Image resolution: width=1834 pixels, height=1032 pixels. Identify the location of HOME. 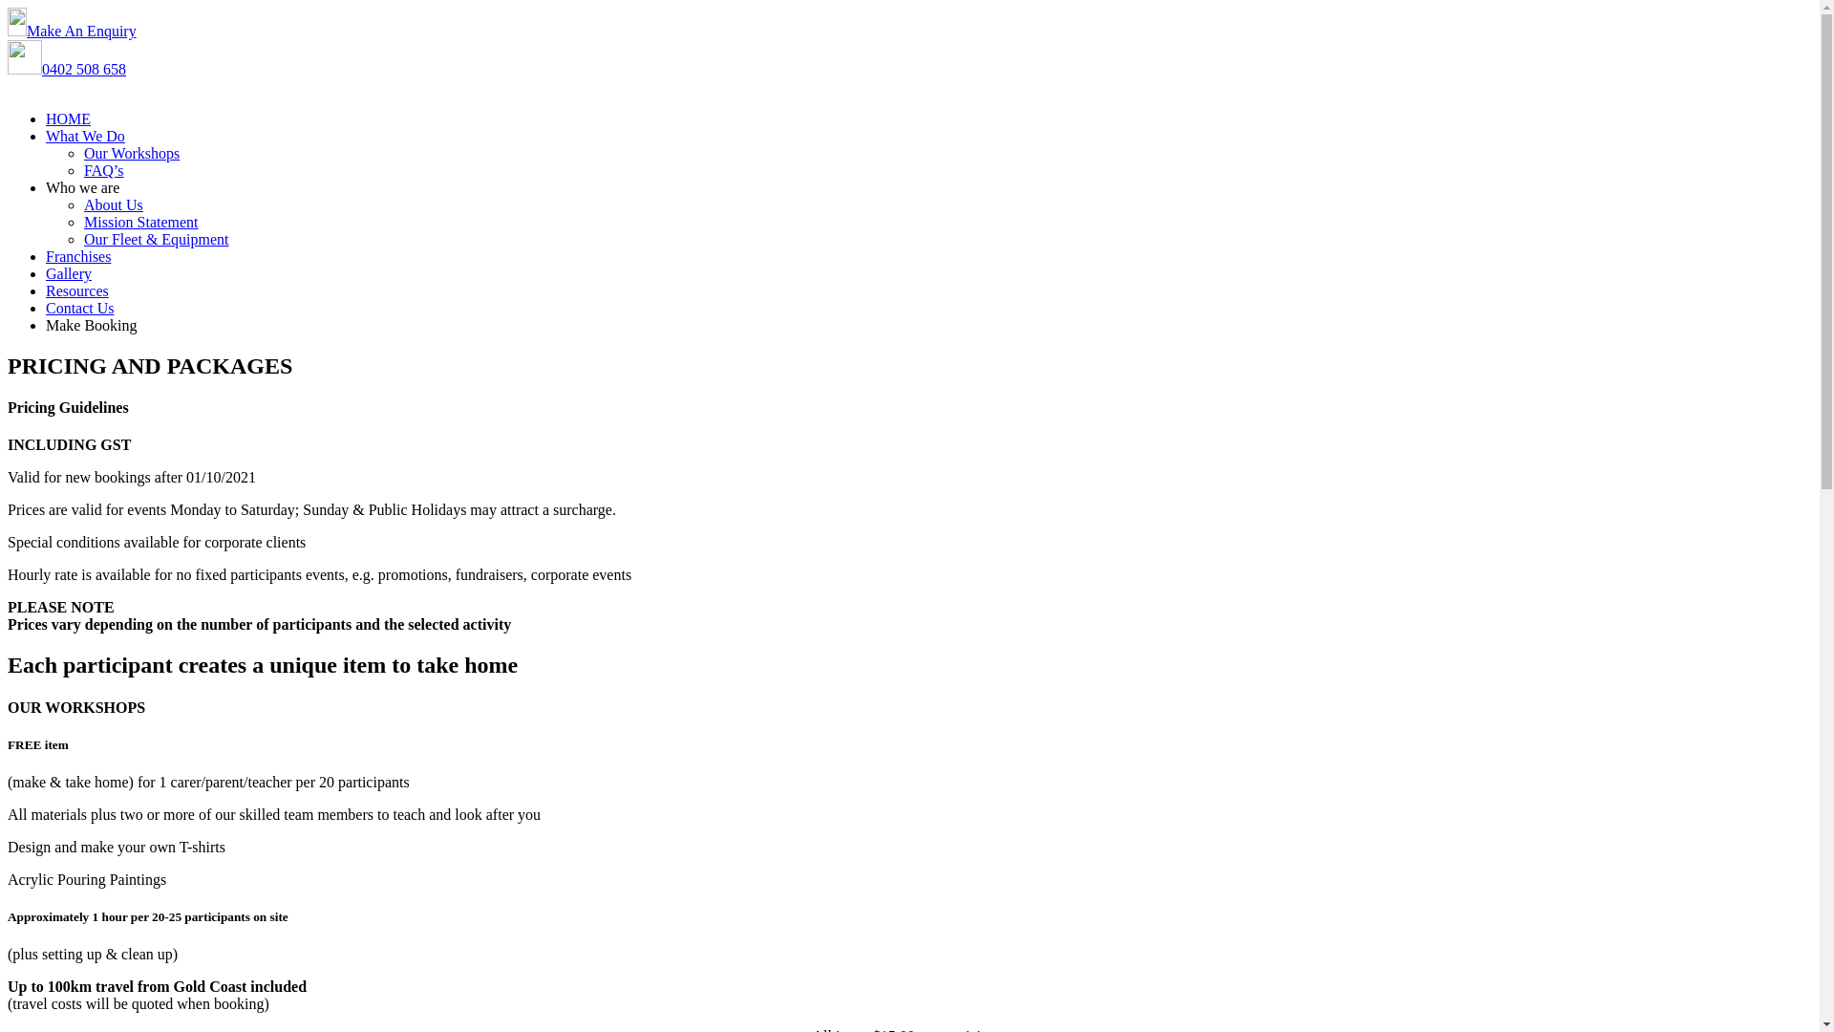
(928, 119).